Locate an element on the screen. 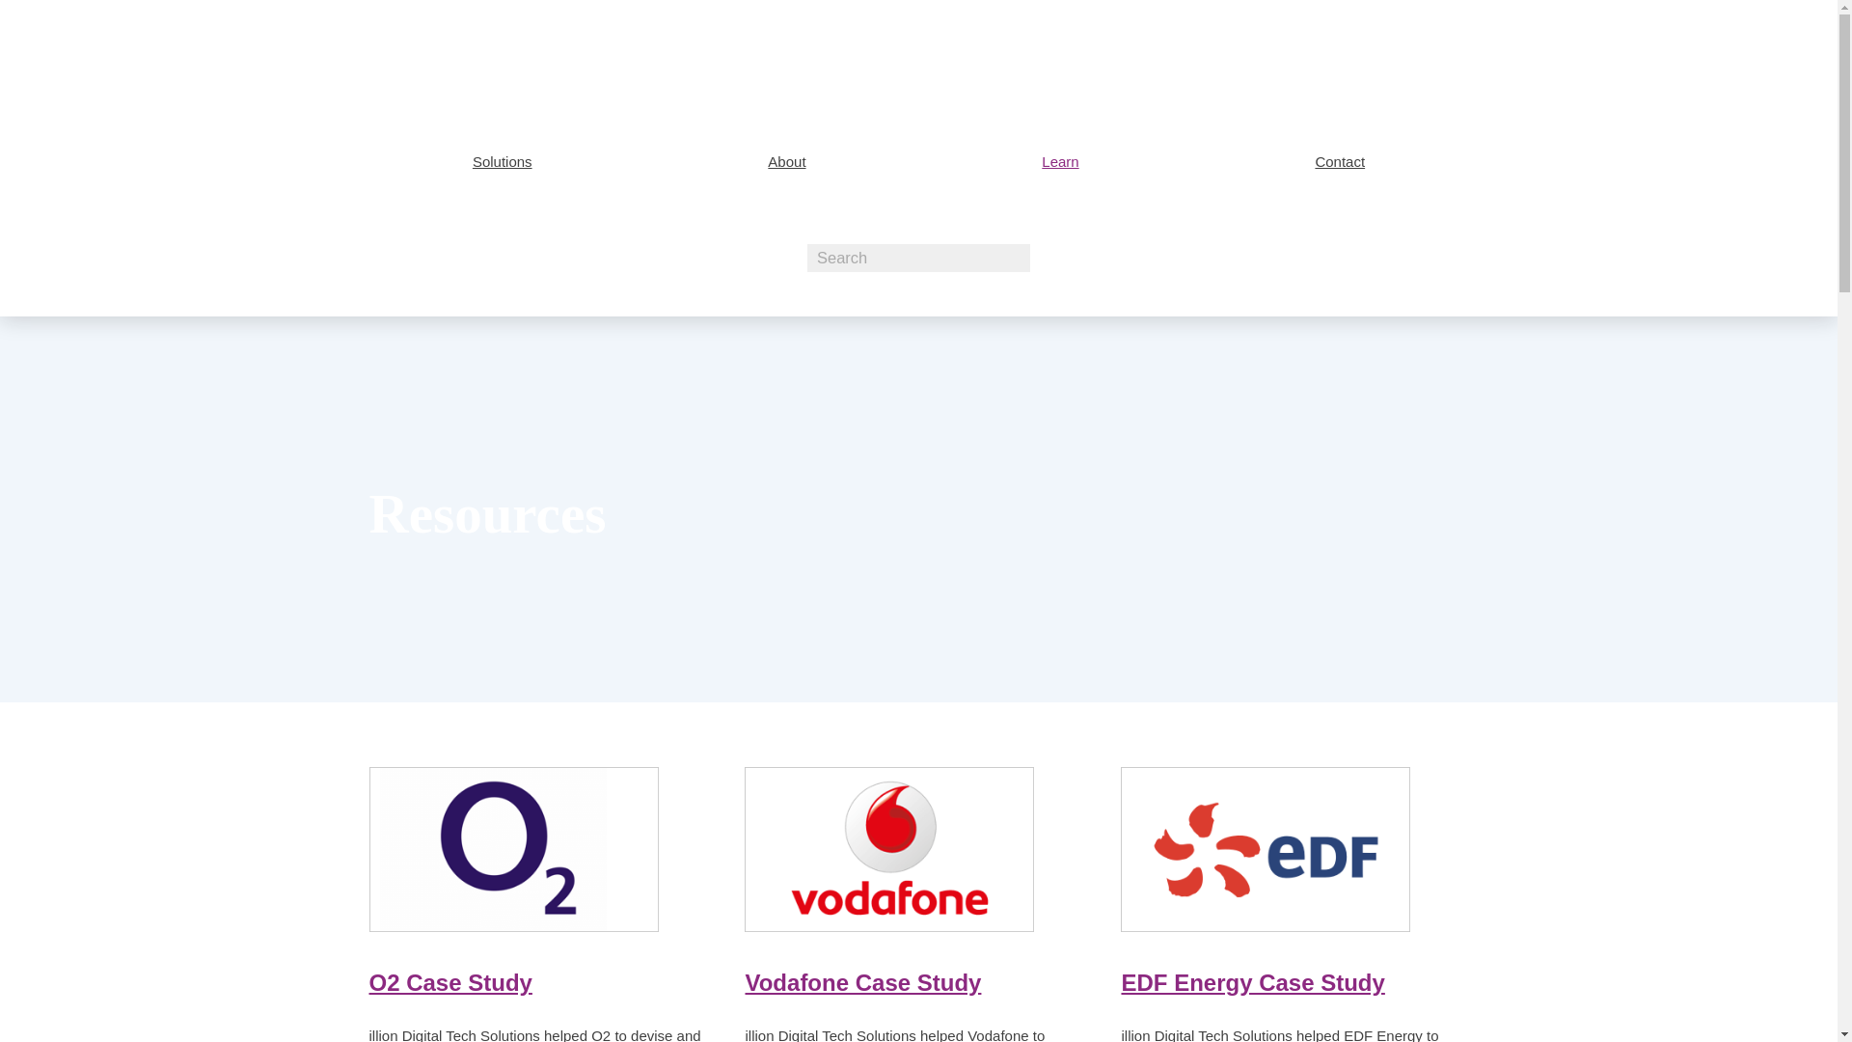 This screenshot has width=1852, height=1042. O2 Case Study is located at coordinates (449, 982).